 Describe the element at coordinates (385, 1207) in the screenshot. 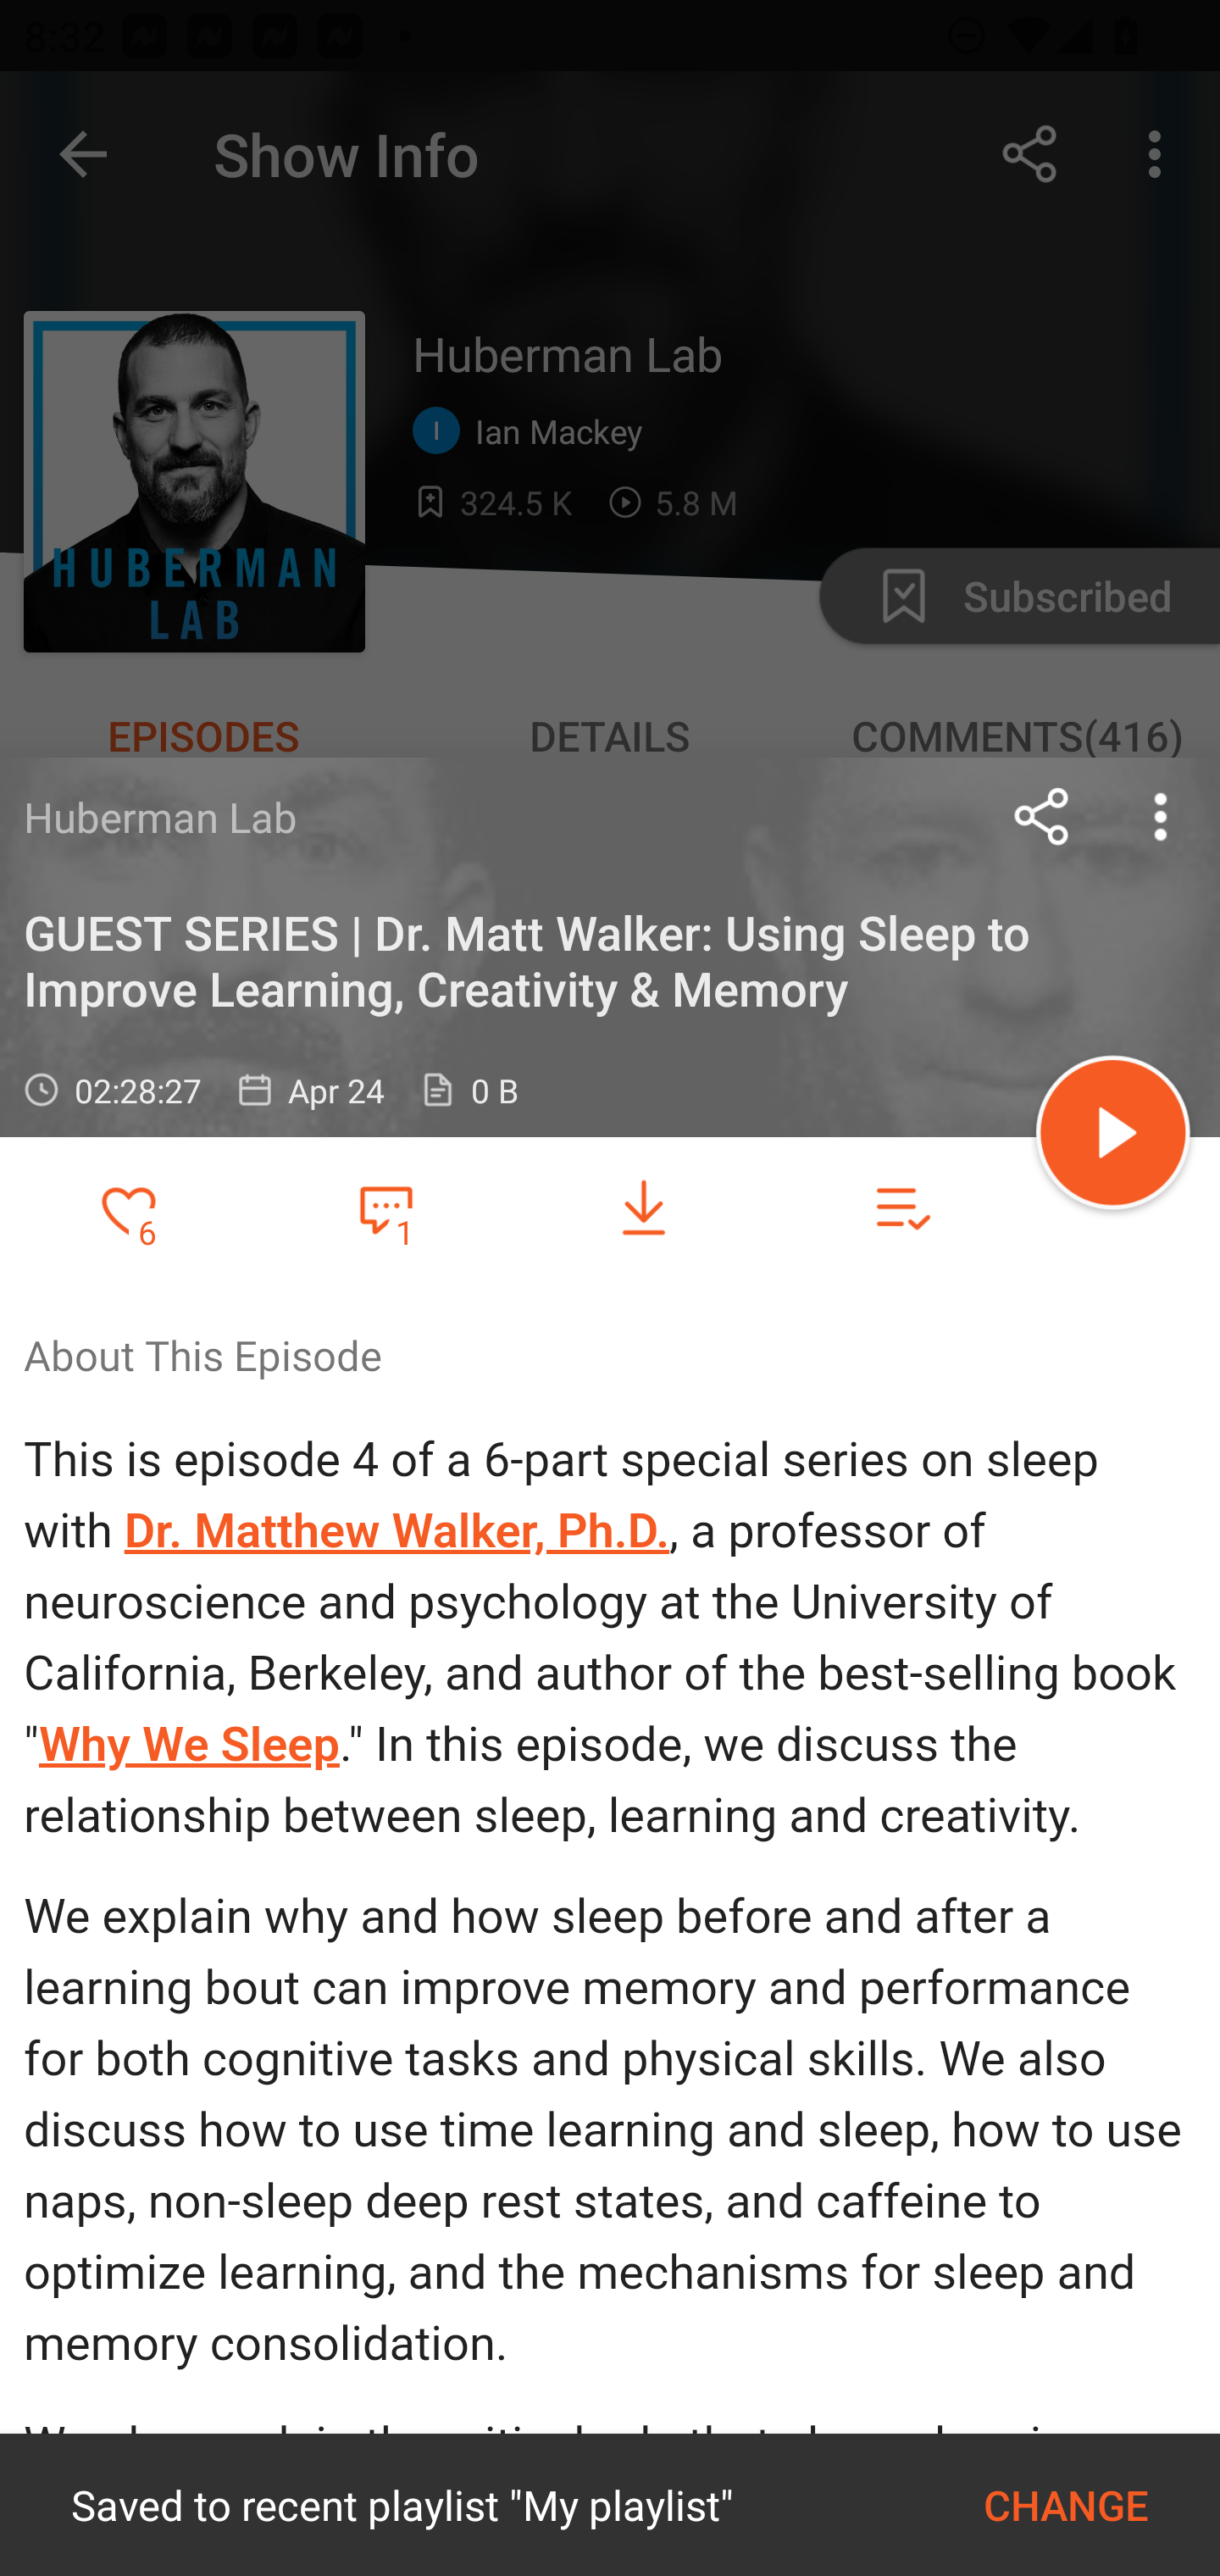

I see `1 Favorite` at that location.